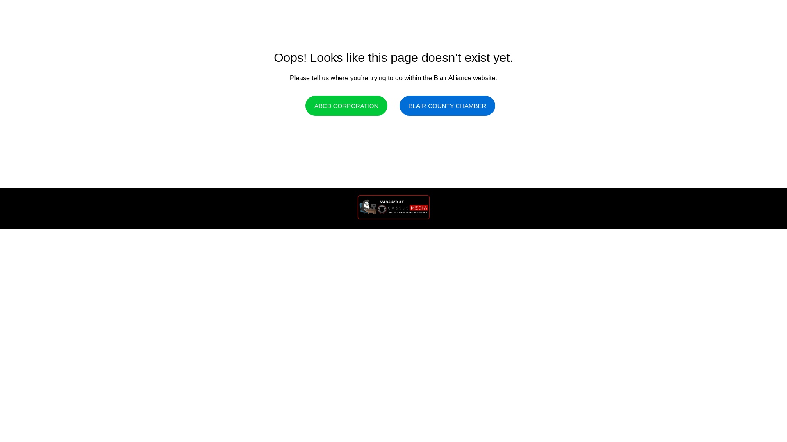  Describe the element at coordinates (346, 106) in the screenshot. I see `ABCD CORPORATION` at that location.